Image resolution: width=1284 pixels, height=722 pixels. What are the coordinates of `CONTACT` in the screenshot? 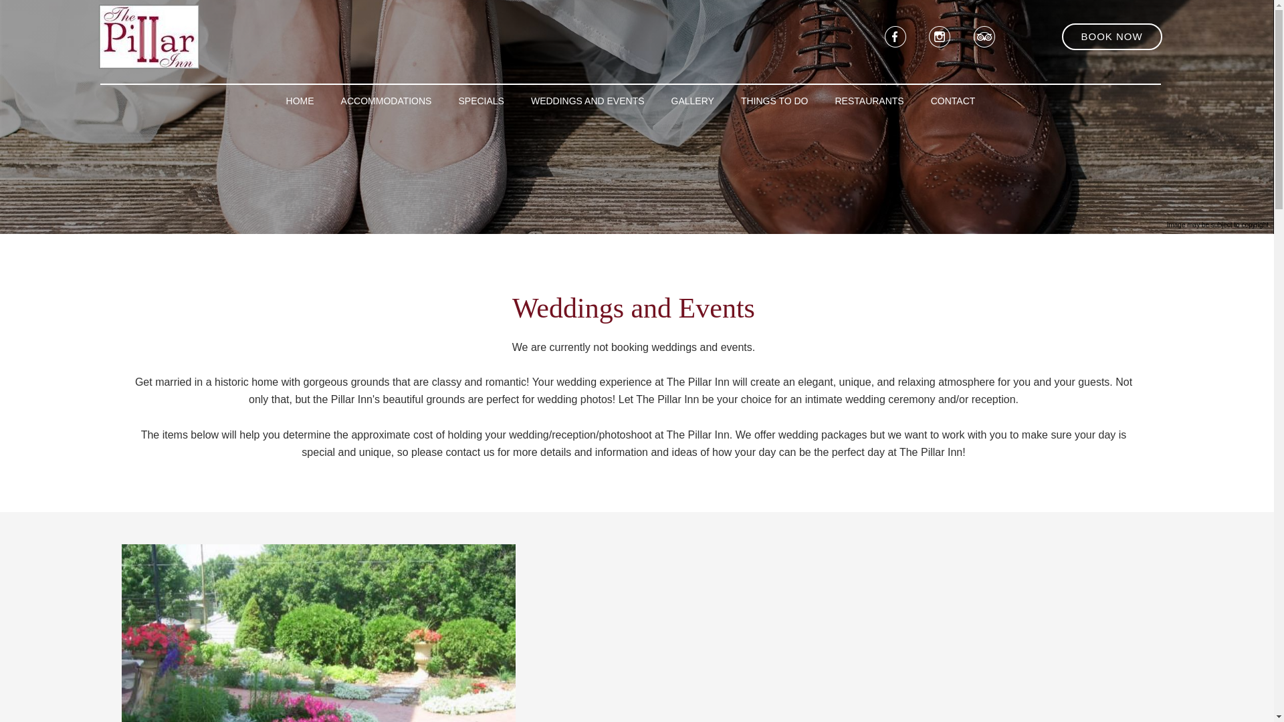 It's located at (954, 100).